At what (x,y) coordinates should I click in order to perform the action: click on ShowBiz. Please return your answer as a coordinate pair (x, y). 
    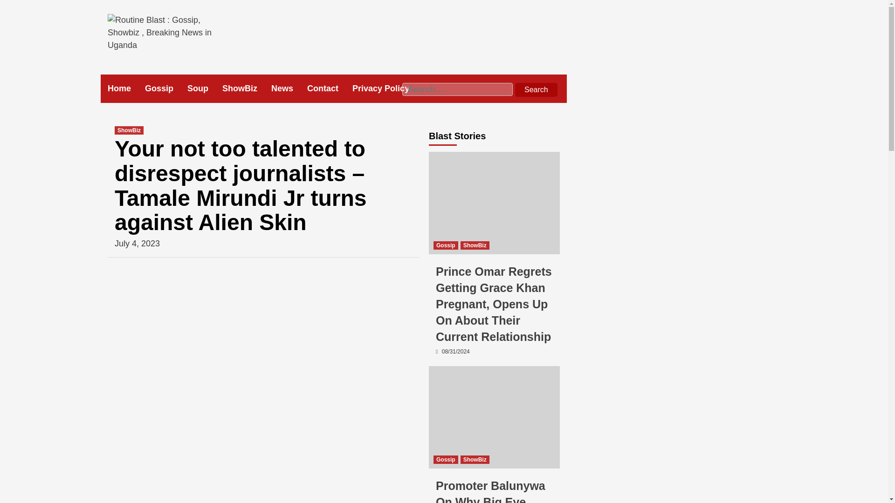
    Looking at the image, I should click on (475, 459).